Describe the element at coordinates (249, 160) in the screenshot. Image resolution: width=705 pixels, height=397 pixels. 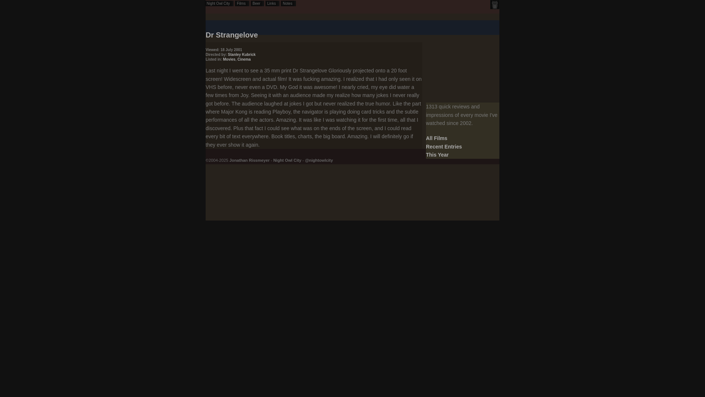
I see `Jonathan Rissmeyer` at that location.